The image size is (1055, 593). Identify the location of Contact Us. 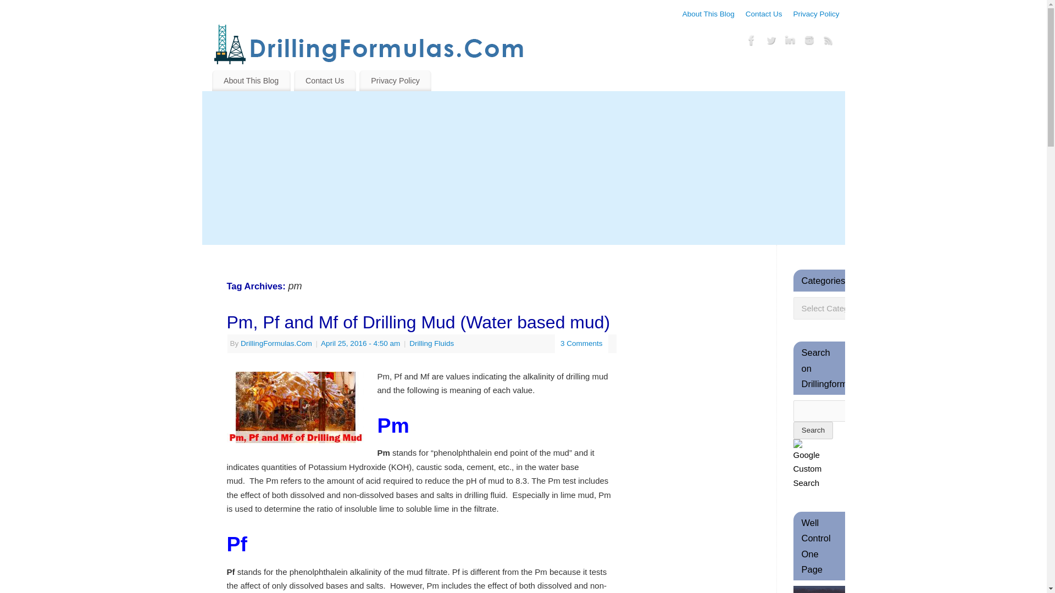
(764, 14).